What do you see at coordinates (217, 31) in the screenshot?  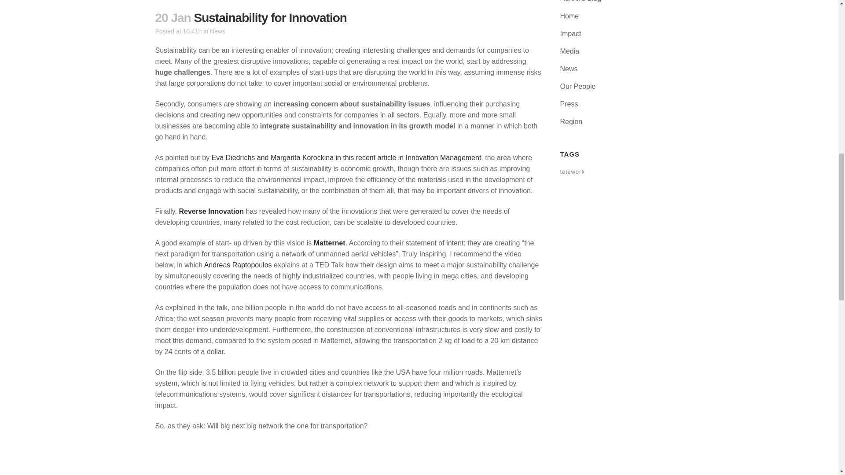 I see `News` at bounding box center [217, 31].